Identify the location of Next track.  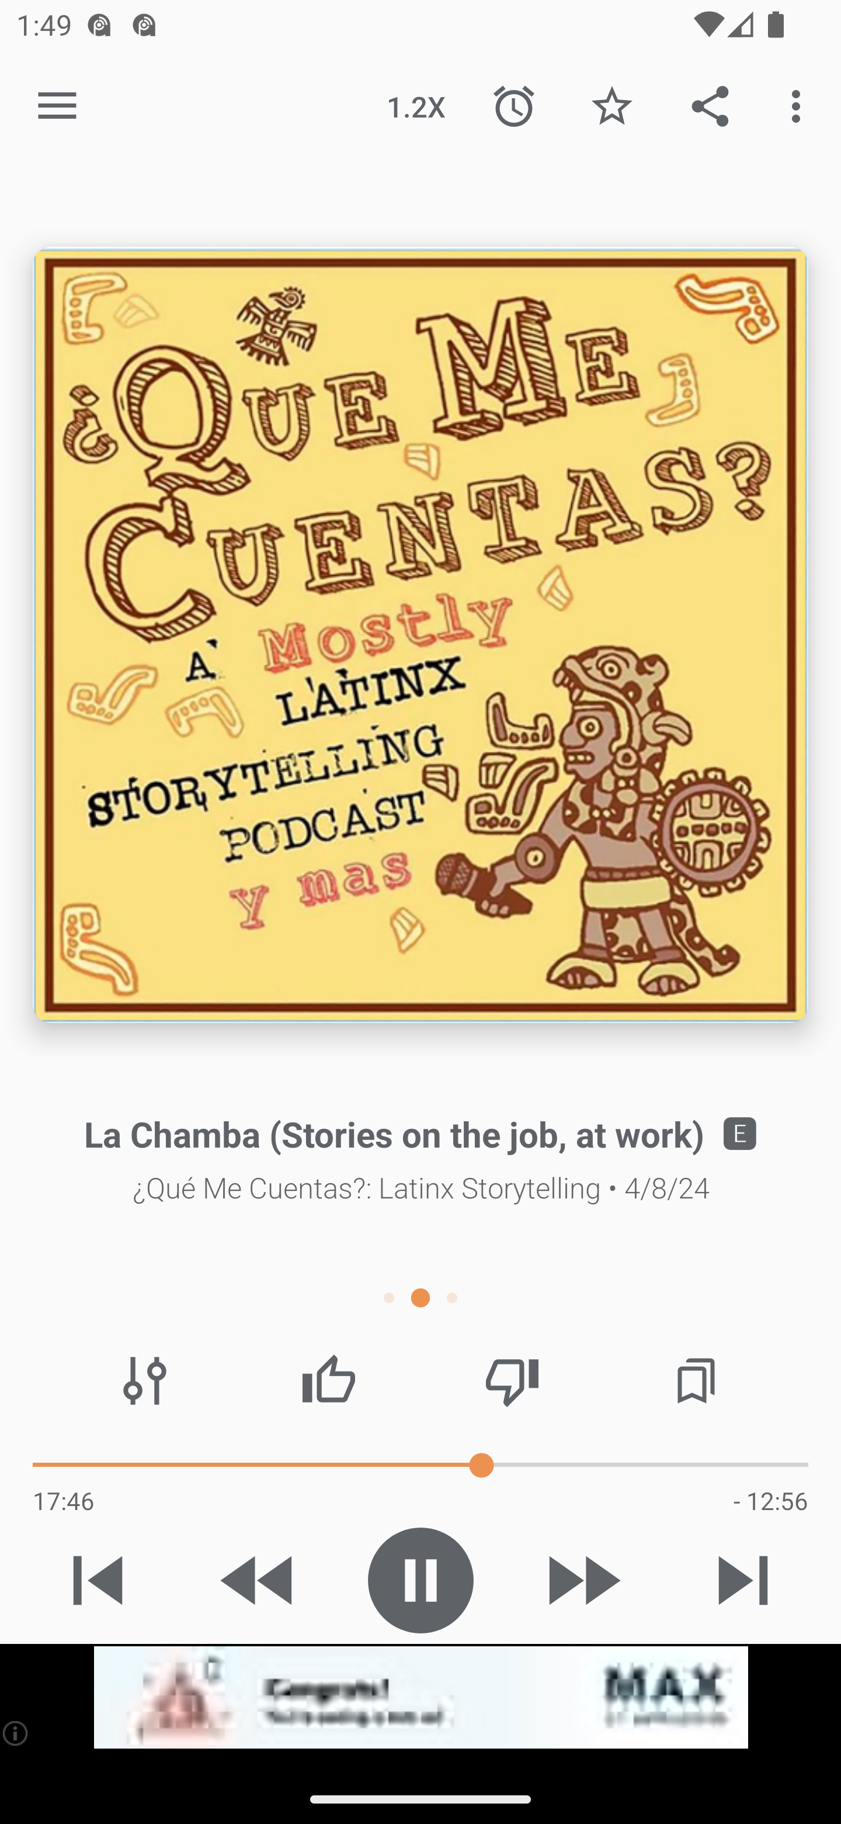
(743, 1580).